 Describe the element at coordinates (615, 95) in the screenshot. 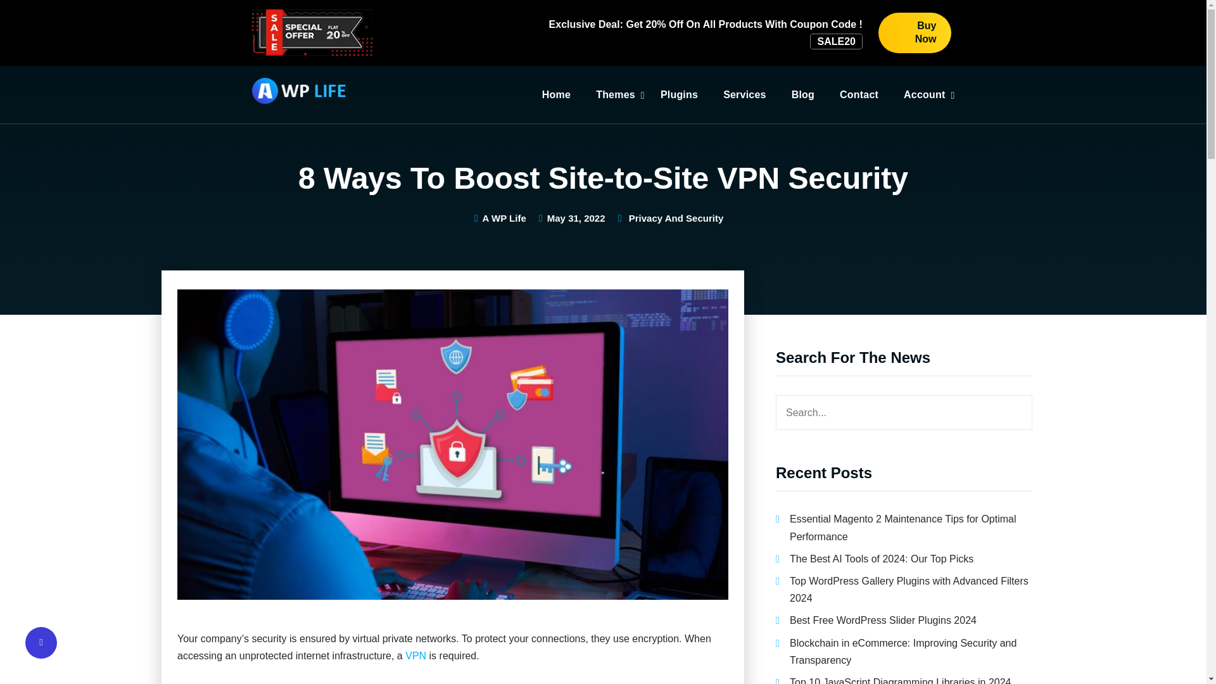

I see `Themes` at that location.